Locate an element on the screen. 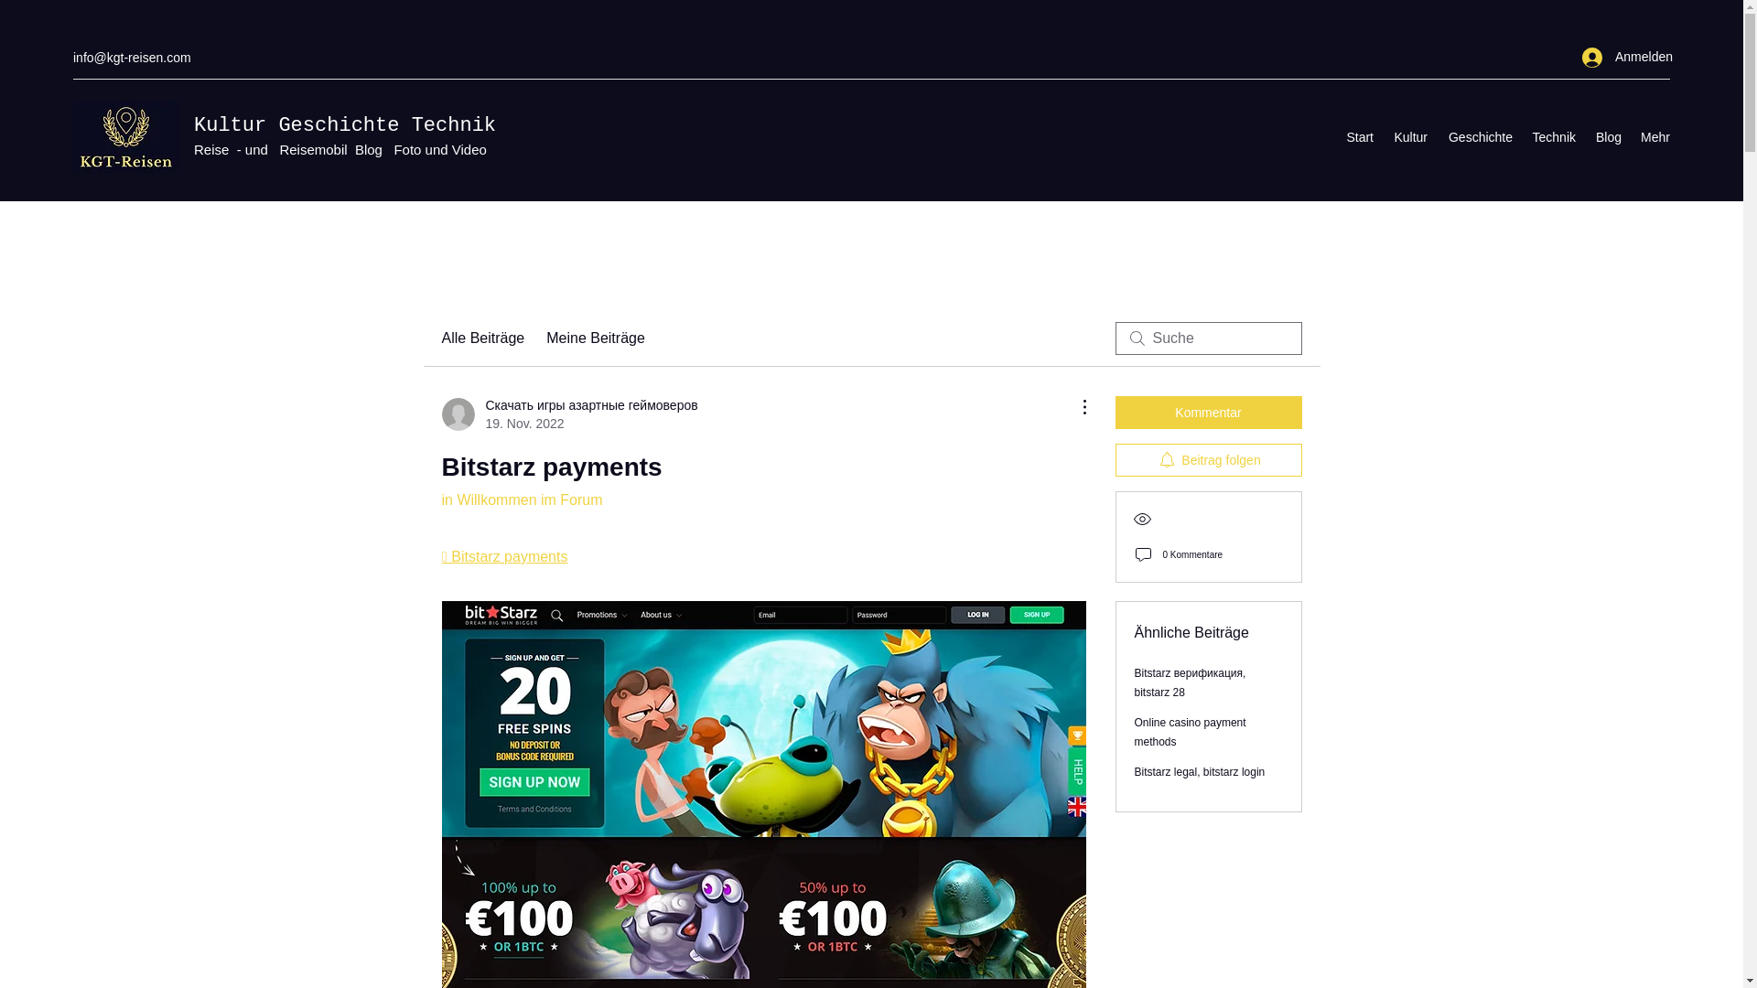  Beitrag folgen is located at coordinates (1208, 459).